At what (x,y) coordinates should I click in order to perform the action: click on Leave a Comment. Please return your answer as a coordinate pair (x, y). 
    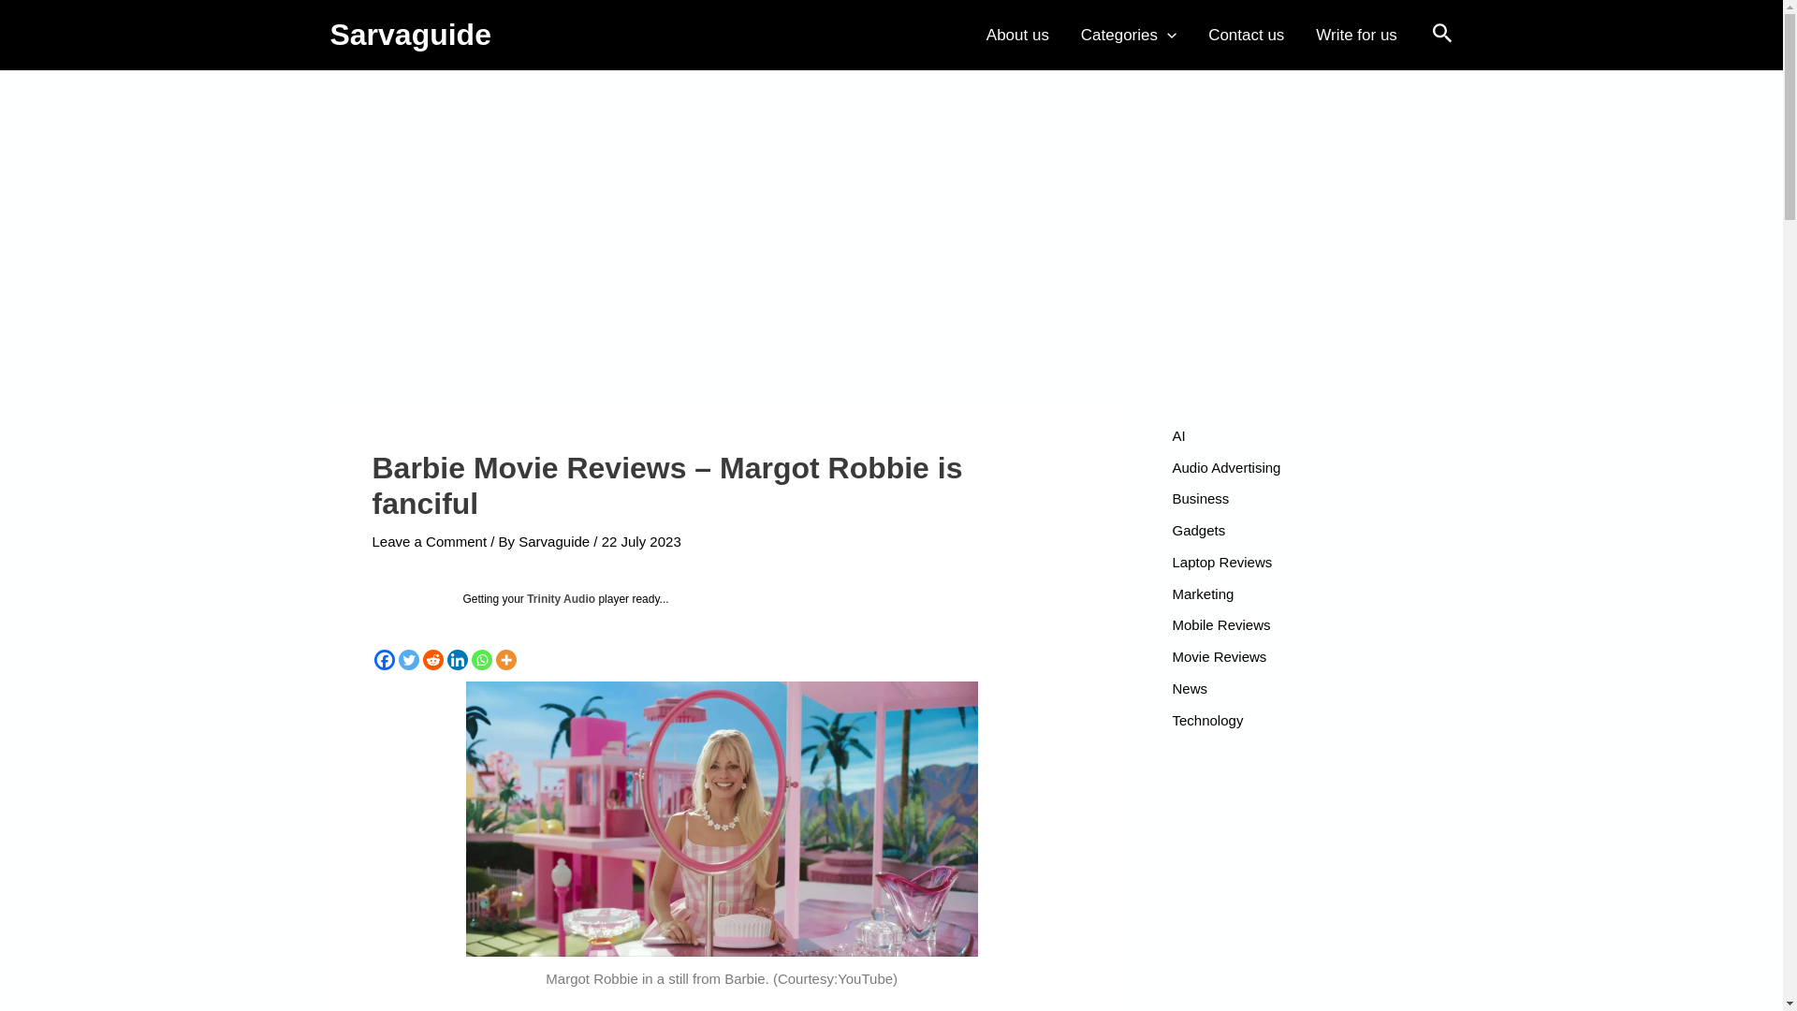
    Looking at the image, I should click on (429, 541).